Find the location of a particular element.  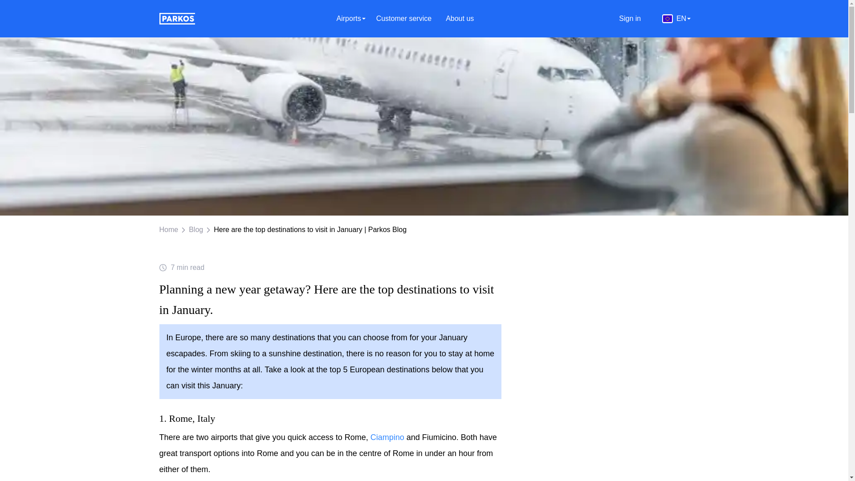

About us is located at coordinates (461, 18).